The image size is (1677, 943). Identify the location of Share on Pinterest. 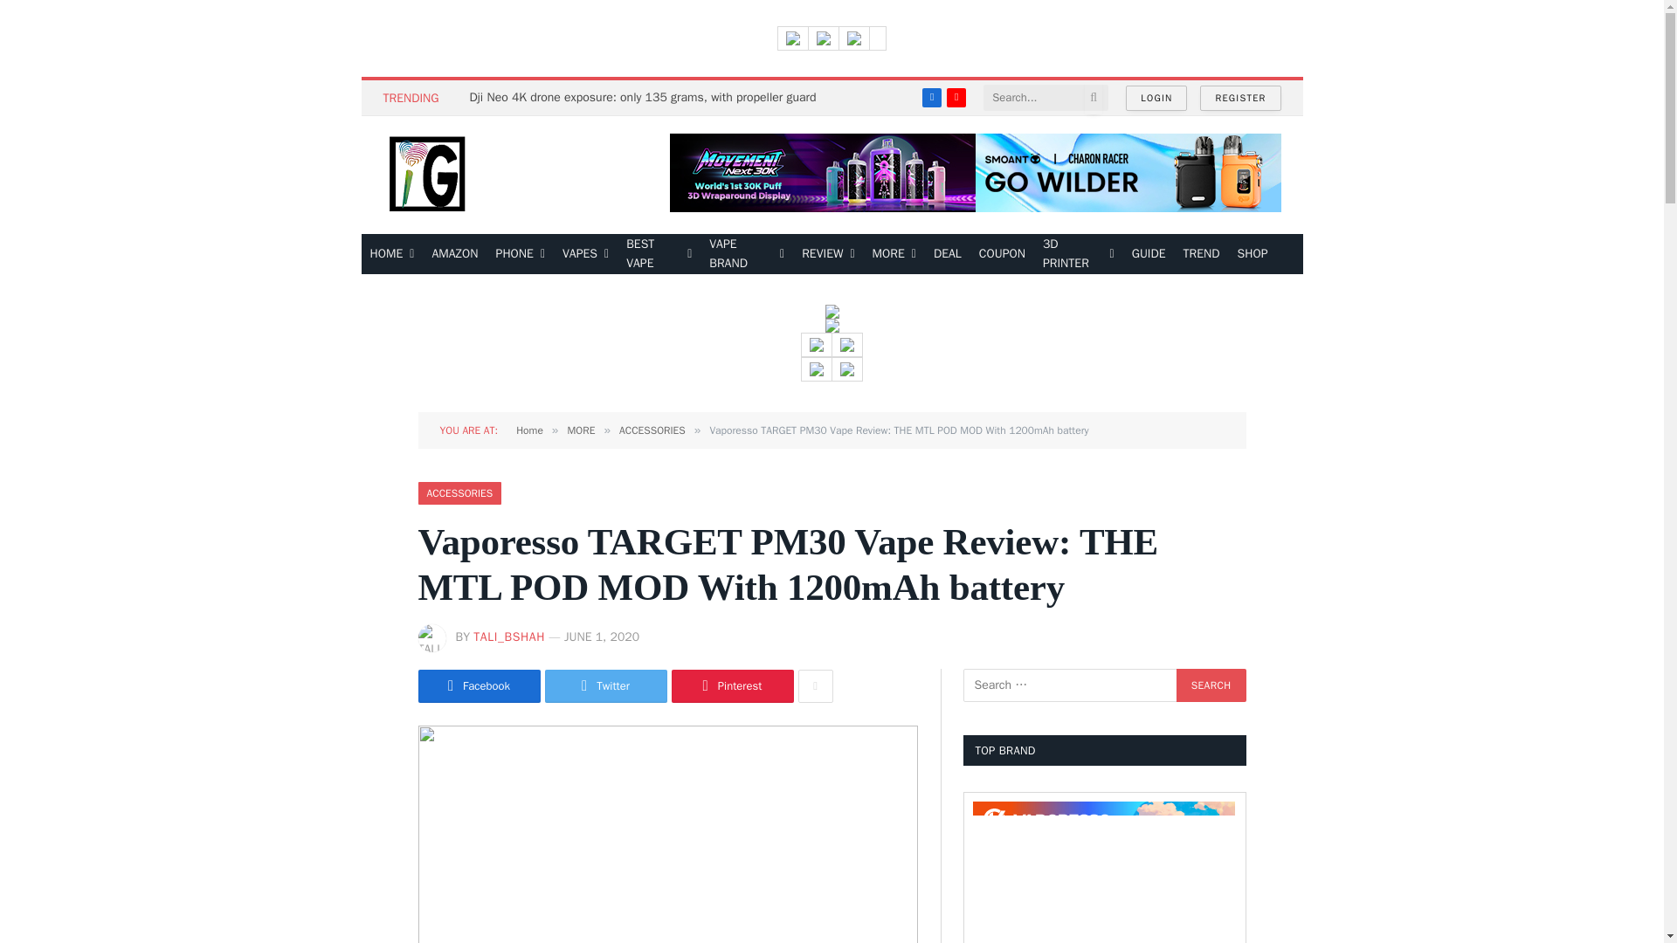
(732, 685).